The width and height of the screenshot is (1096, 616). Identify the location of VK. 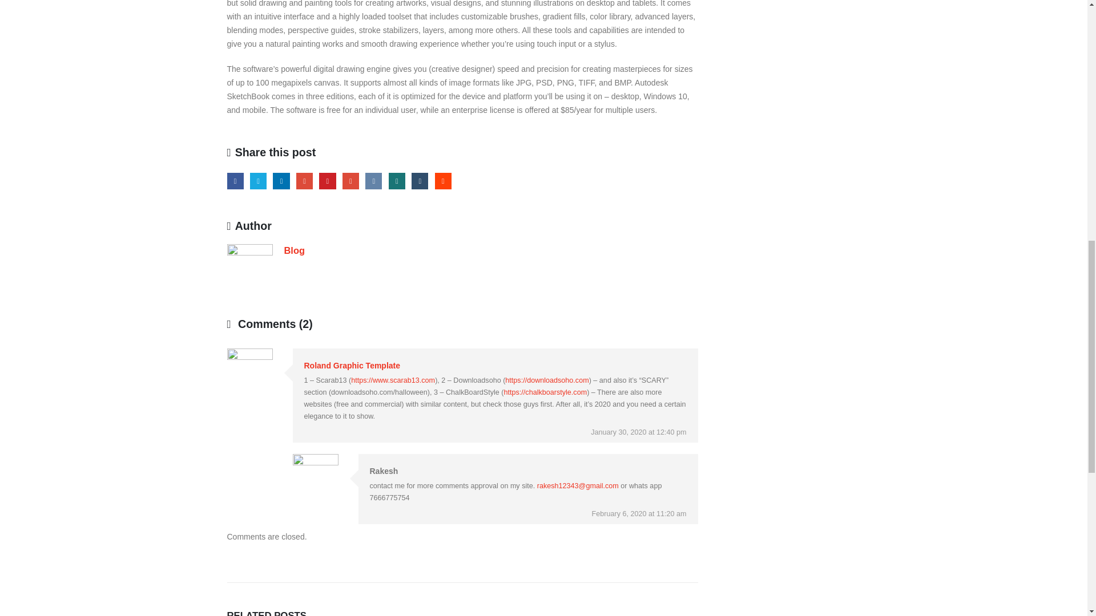
(373, 181).